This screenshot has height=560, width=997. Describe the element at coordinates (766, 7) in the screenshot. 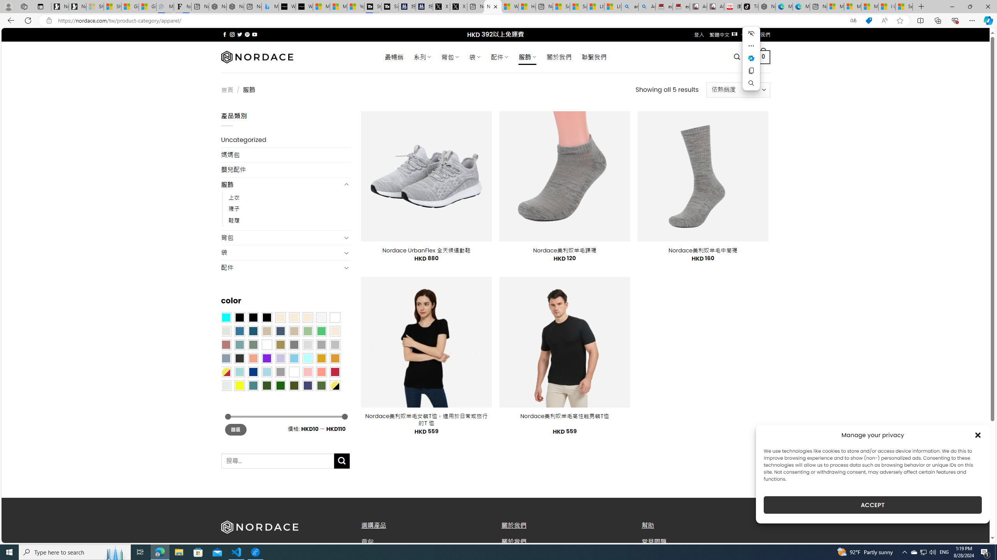

I see `Nordace - Best Sellers` at that location.